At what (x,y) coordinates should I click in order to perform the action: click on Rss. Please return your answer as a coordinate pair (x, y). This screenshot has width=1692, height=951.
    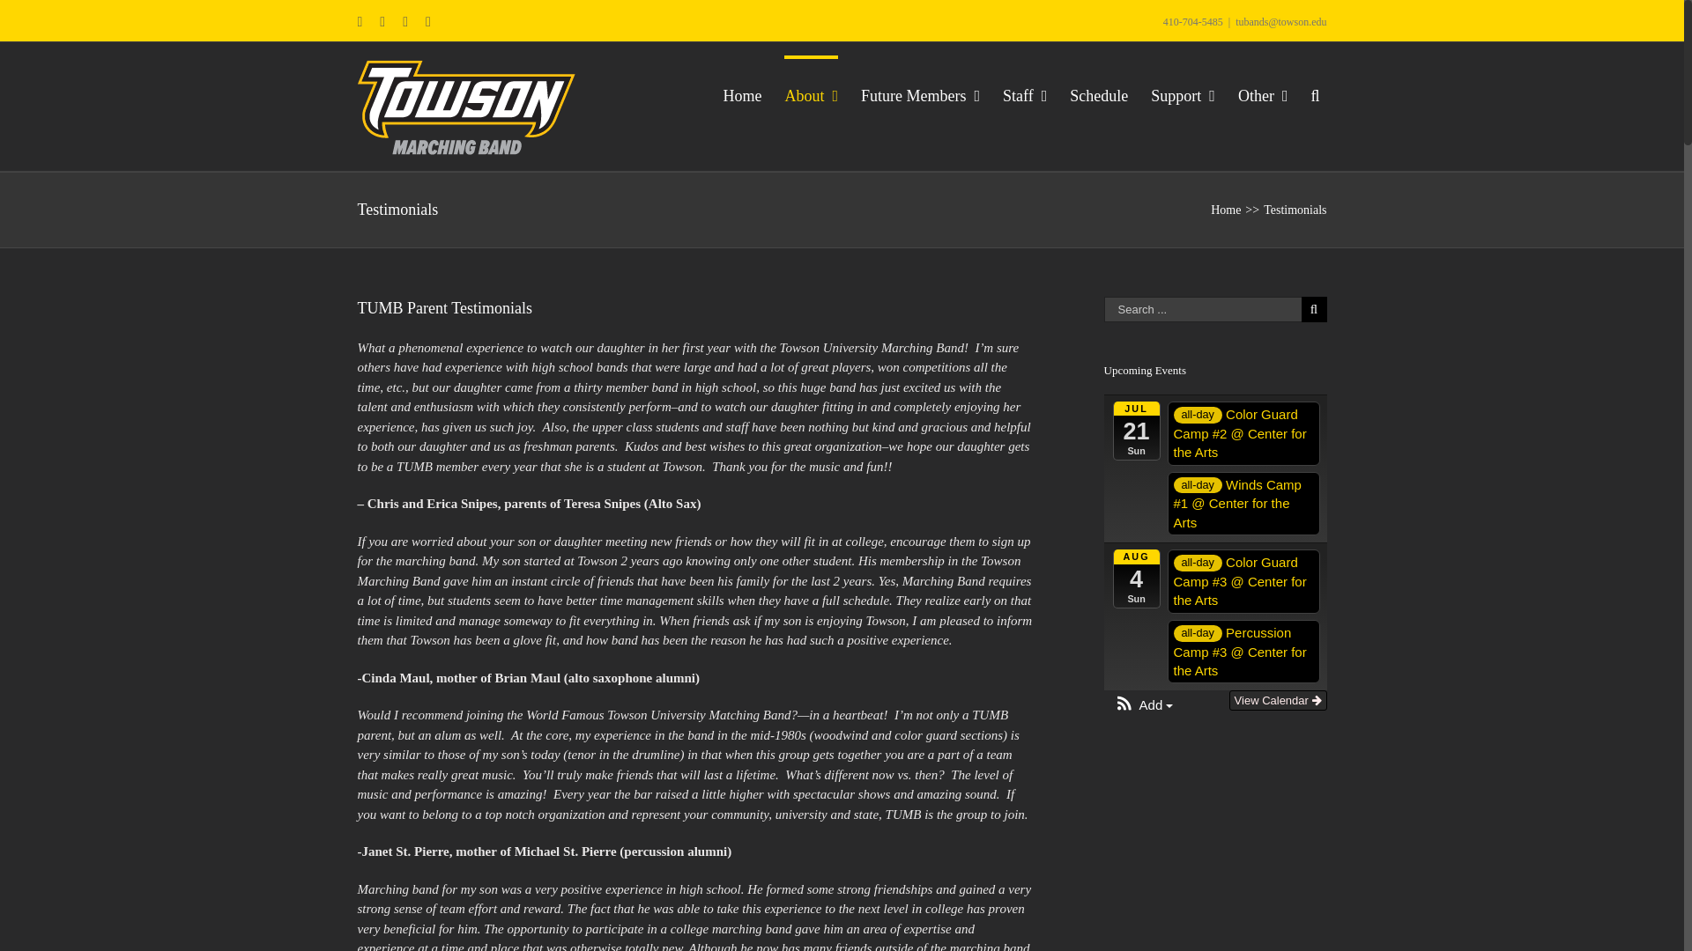
    Looking at the image, I should click on (428, 22).